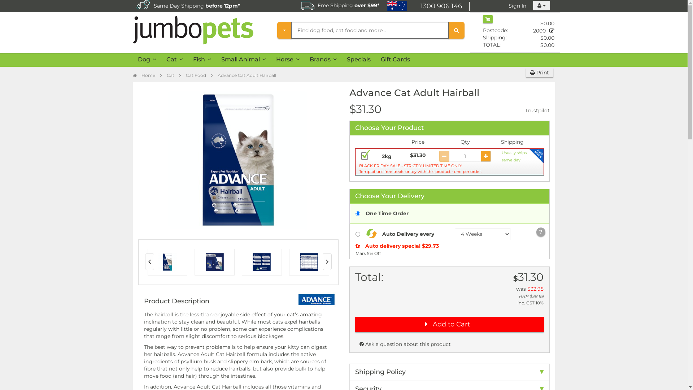  Describe the element at coordinates (537, 110) in the screenshot. I see `Trustpilot` at that location.